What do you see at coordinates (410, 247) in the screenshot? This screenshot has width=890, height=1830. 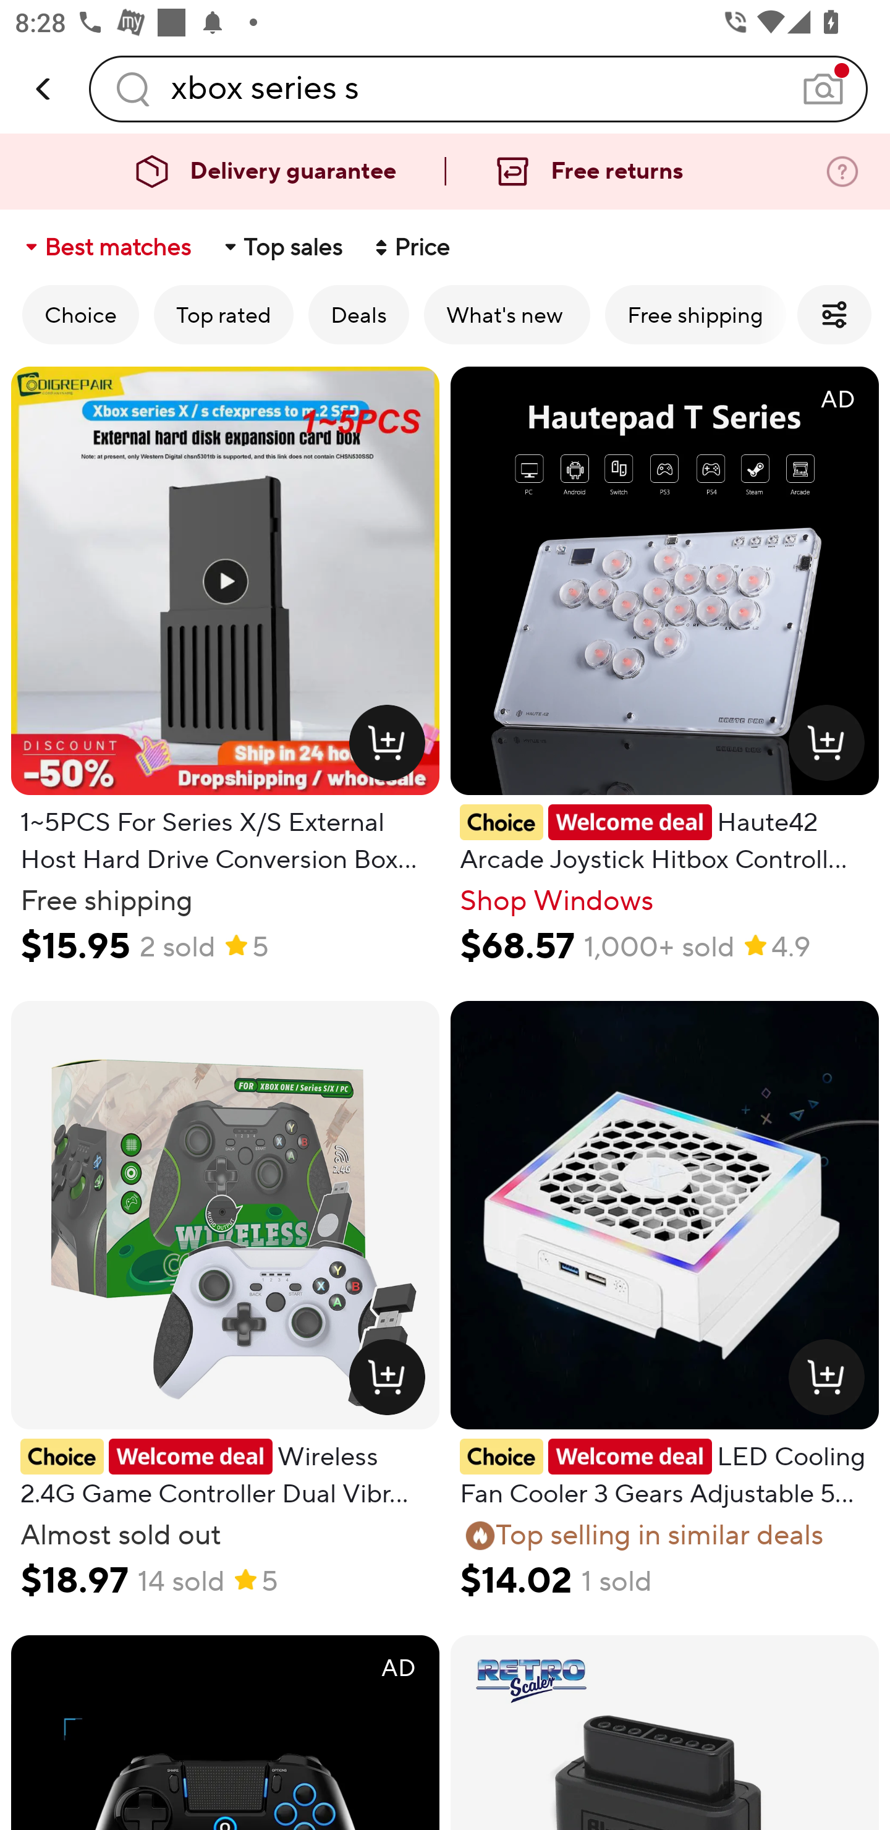 I see `Price` at bounding box center [410, 247].